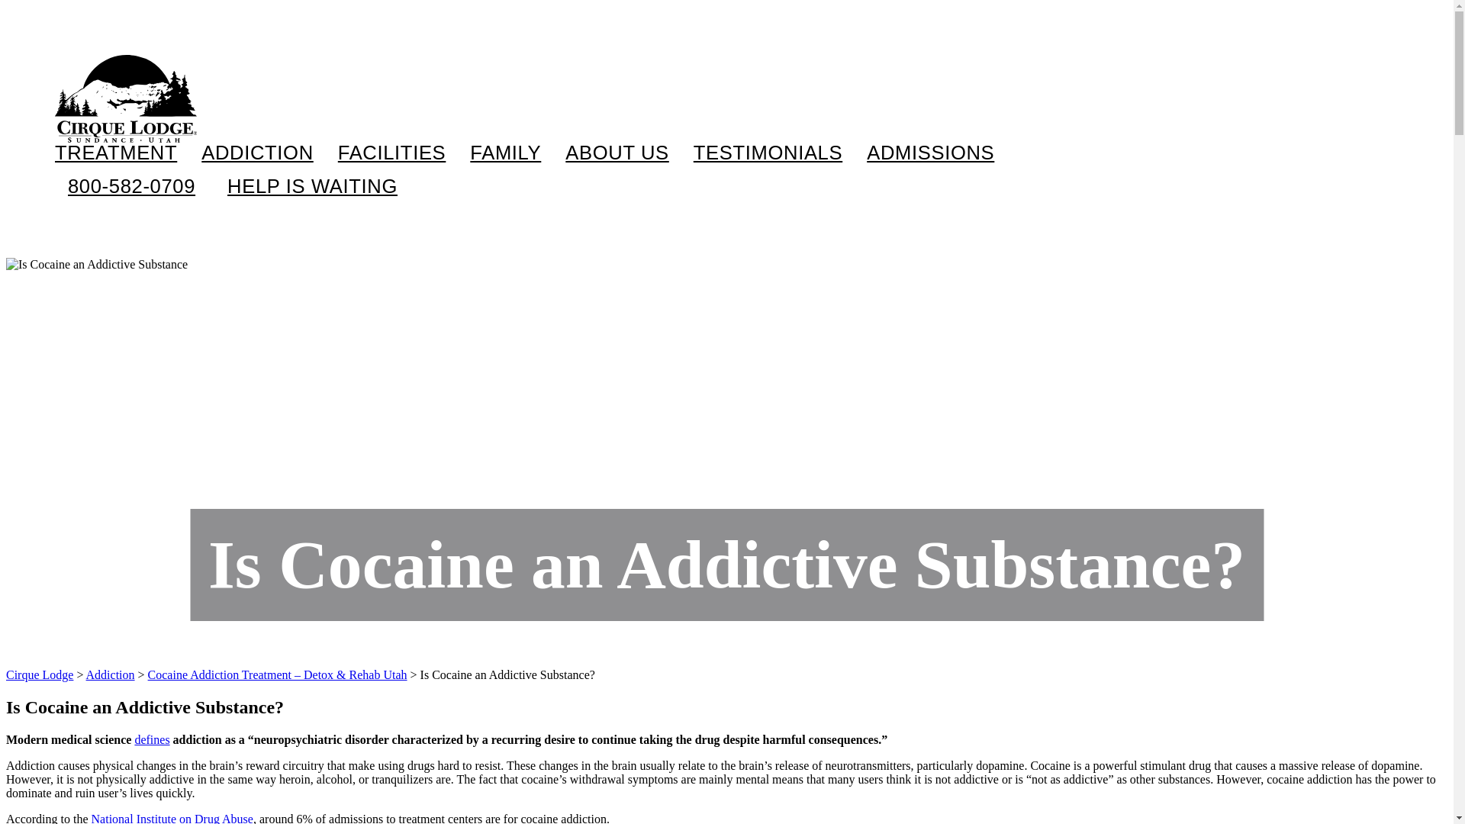  I want to click on ABOUT US, so click(617, 153).